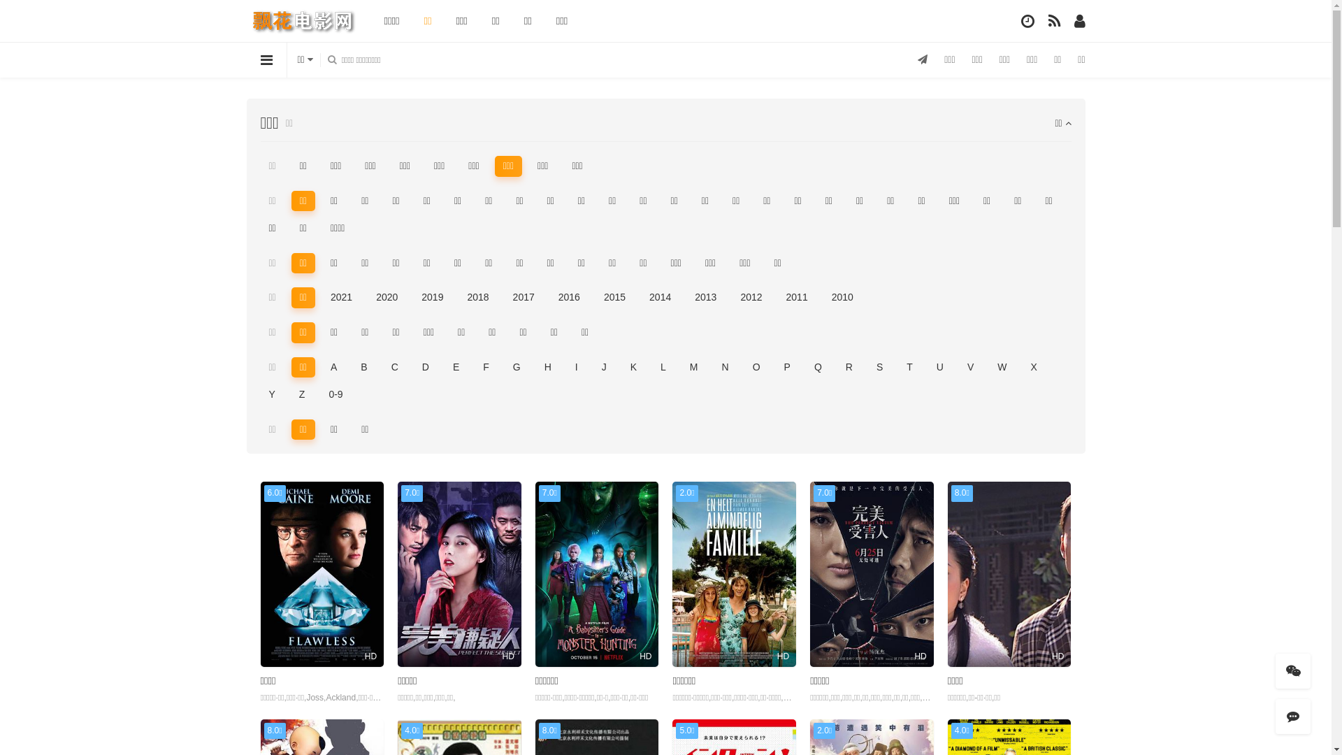 The width and height of the screenshot is (1342, 755). I want to click on 2018, so click(478, 298).